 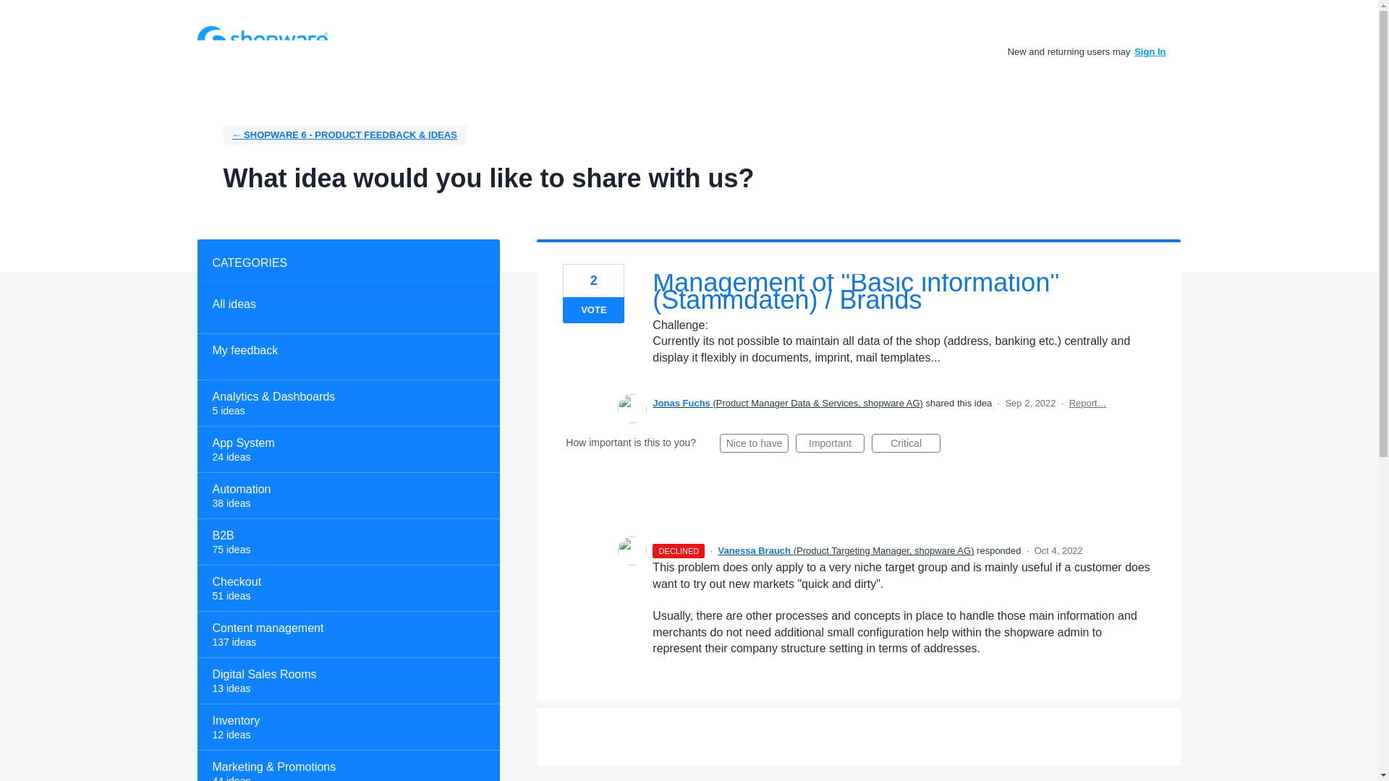 What do you see at coordinates (347, 311) in the screenshot?
I see `All ideas` at bounding box center [347, 311].